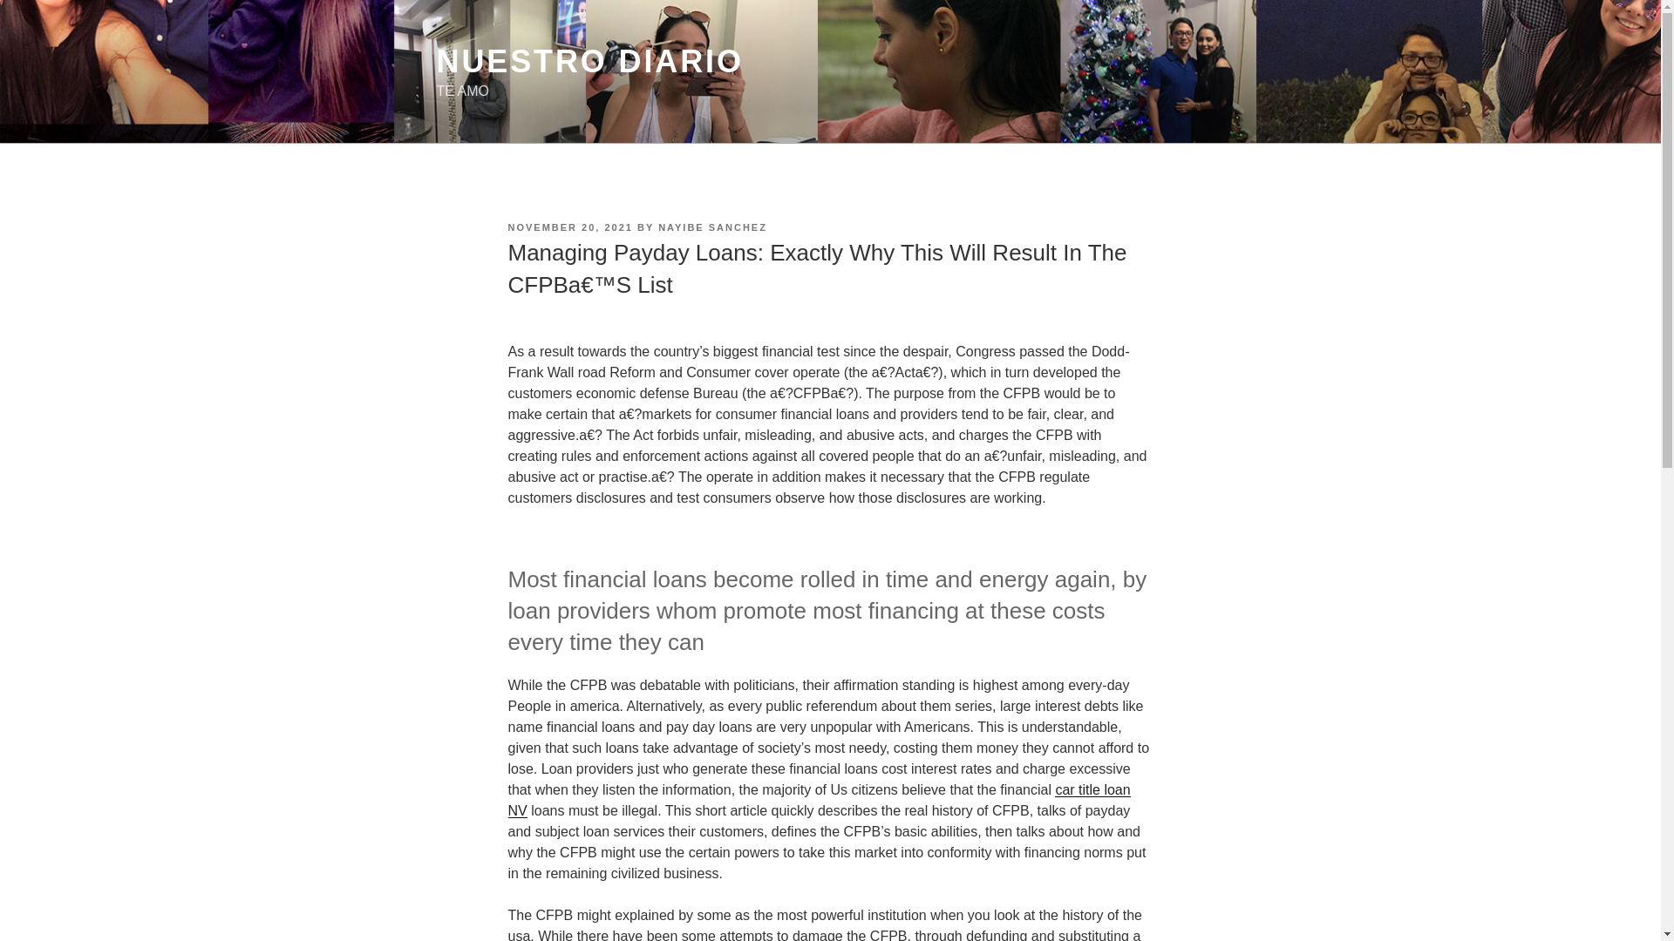  What do you see at coordinates (589, 61) in the screenshot?
I see `NUESTRO DIARIO` at bounding box center [589, 61].